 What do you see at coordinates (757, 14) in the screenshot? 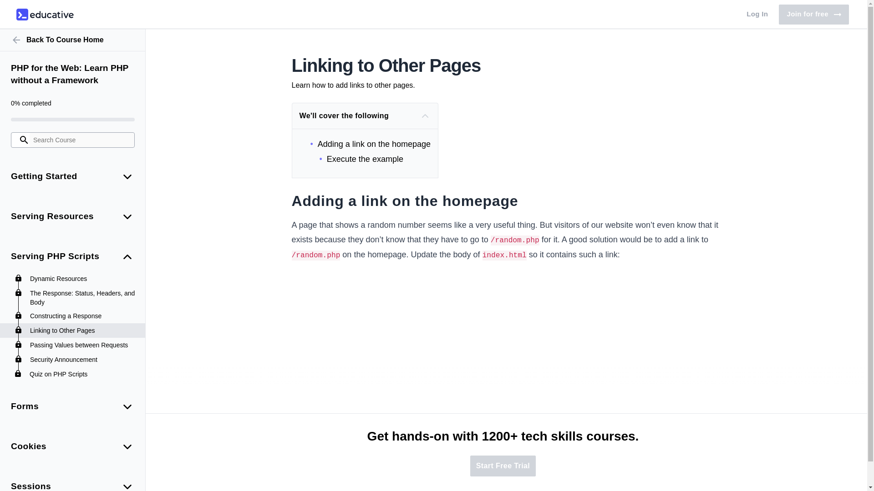
I see `Passing Values between Requests` at bounding box center [757, 14].